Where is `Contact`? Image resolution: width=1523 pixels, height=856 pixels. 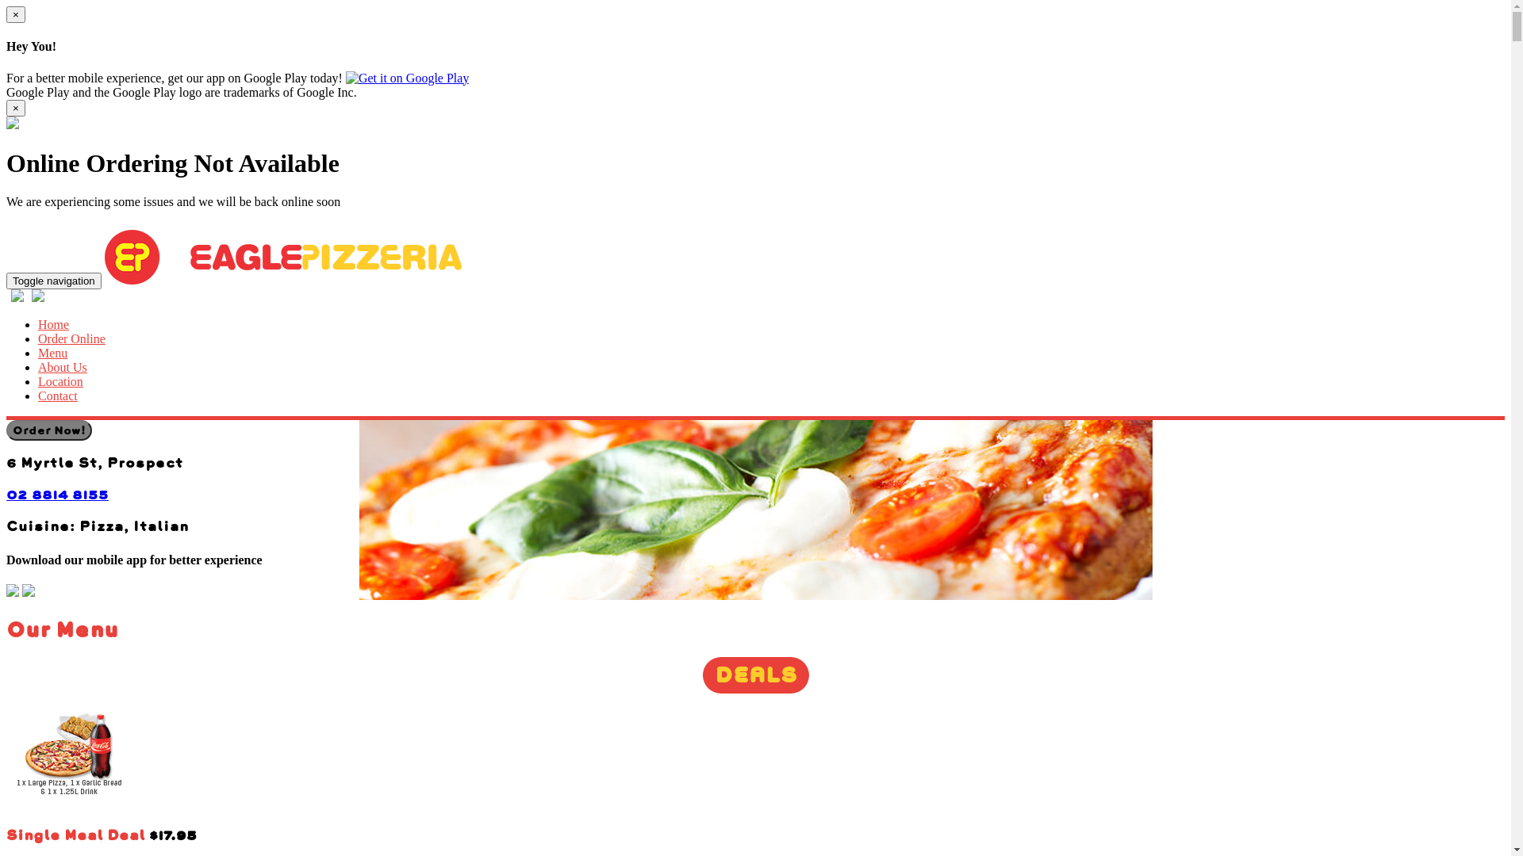 Contact is located at coordinates (58, 396).